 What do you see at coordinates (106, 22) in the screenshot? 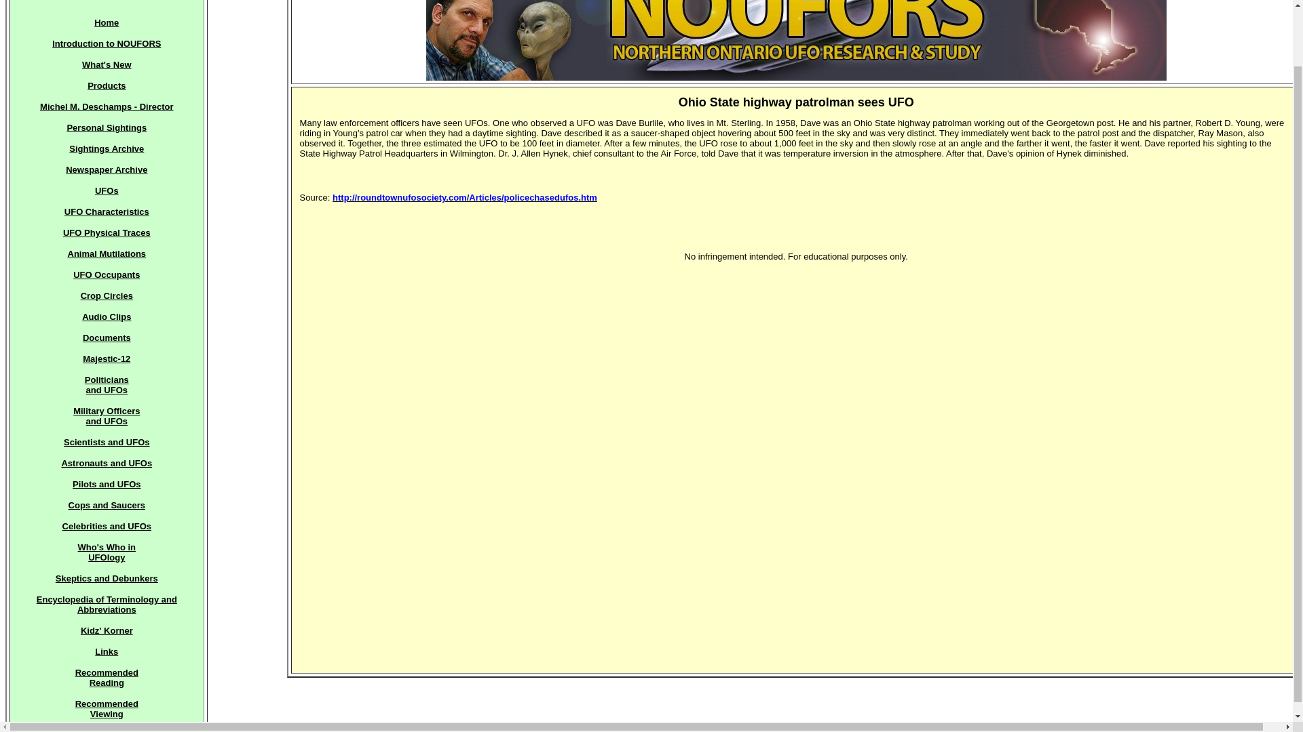
I see `Celebrities and UFOs` at bounding box center [106, 22].